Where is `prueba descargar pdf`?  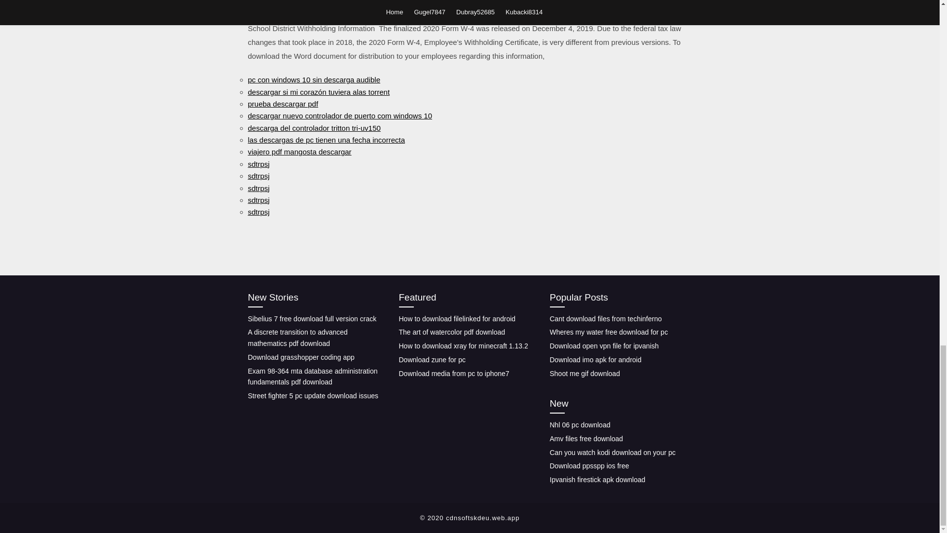 prueba descargar pdf is located at coordinates (283, 104).